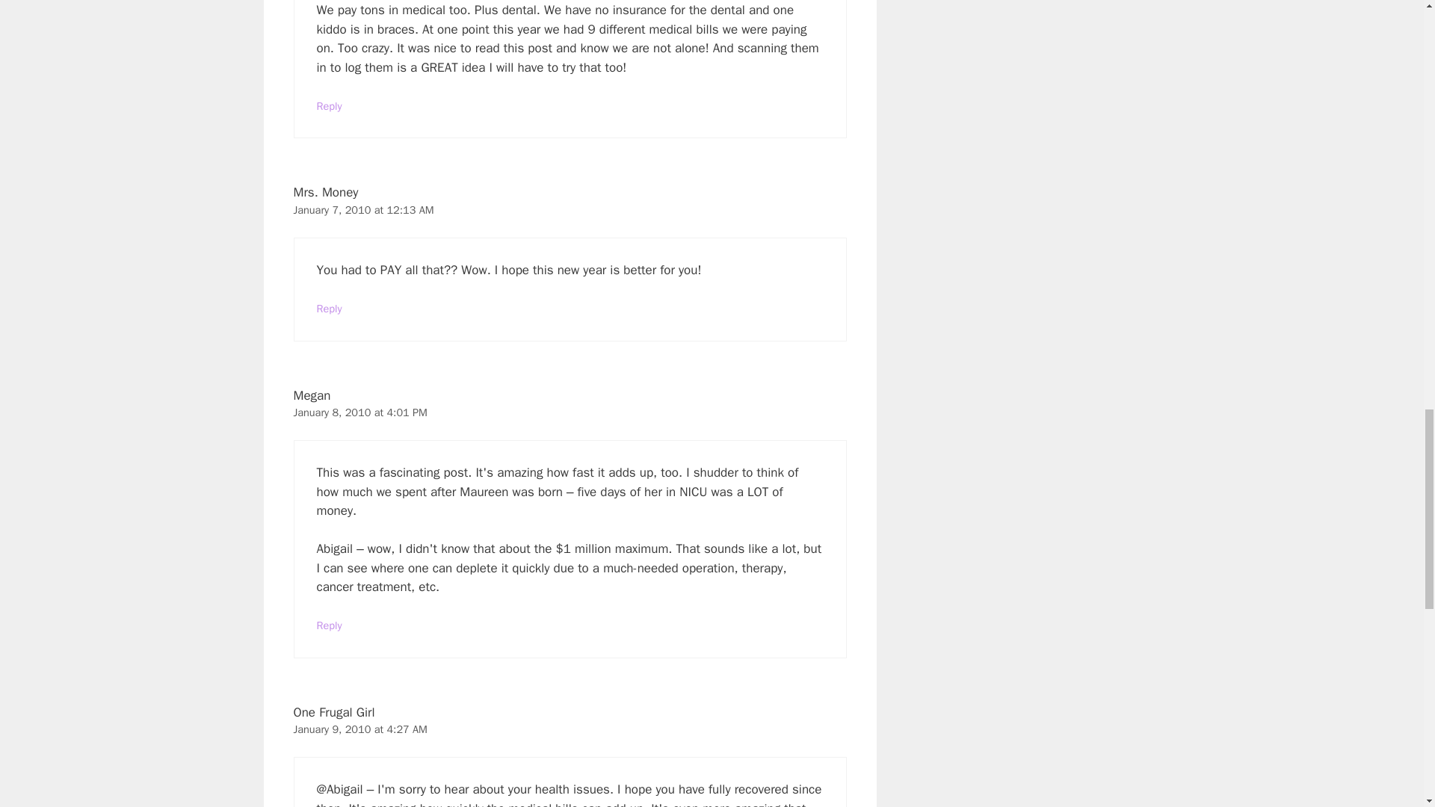 The image size is (1435, 807). Describe the element at coordinates (359, 412) in the screenshot. I see `January 8, 2010 at 4:01 PM` at that location.